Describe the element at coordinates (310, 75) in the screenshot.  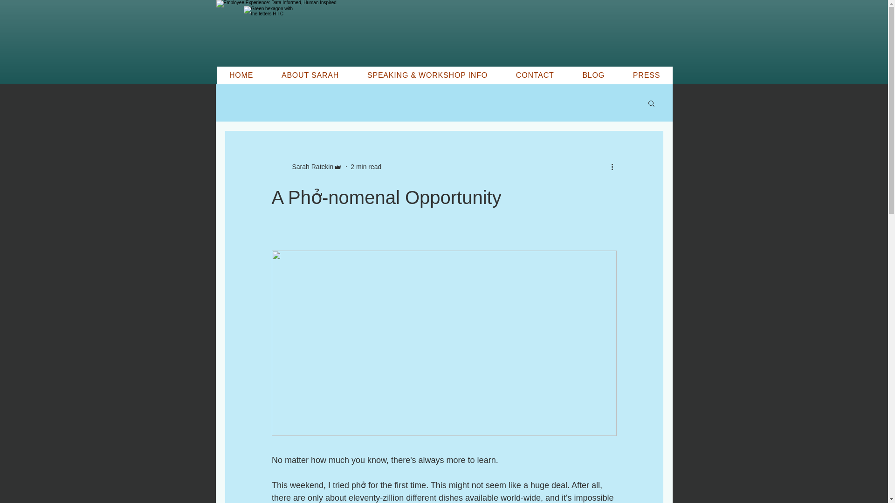
I see `ABOUT SARAH` at that location.